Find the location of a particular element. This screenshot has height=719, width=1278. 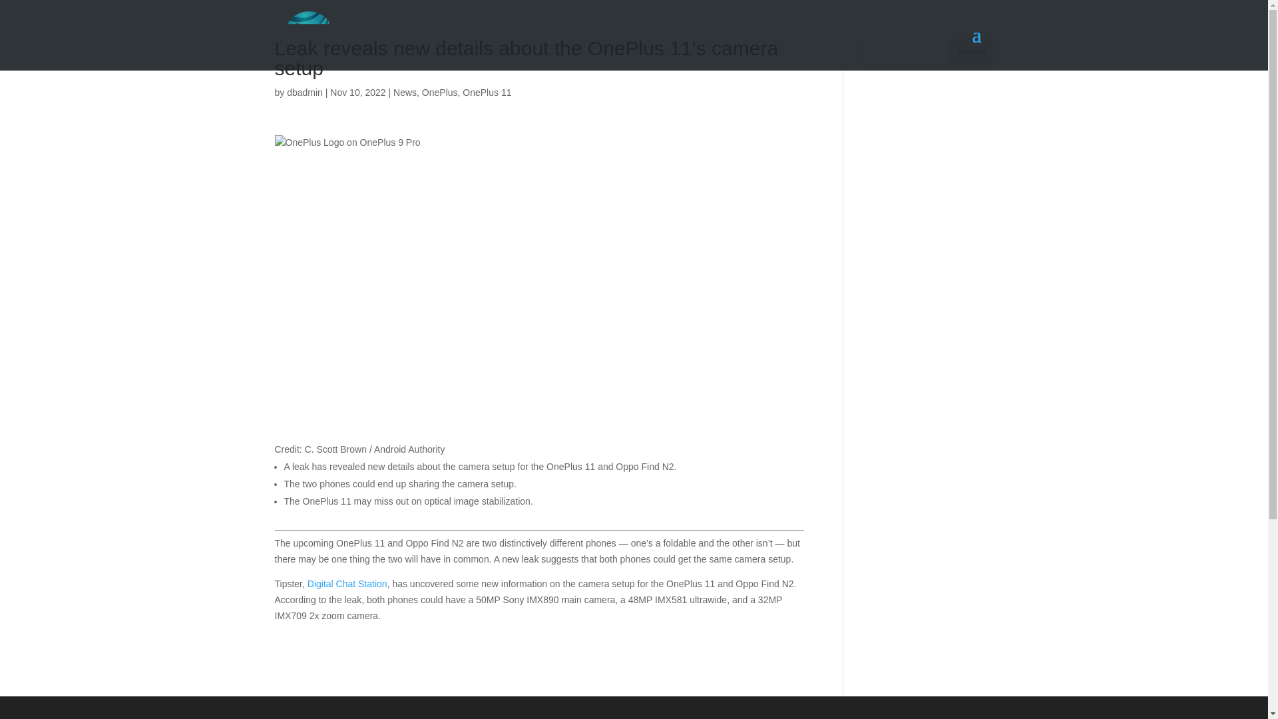

OnePlus 11 is located at coordinates (487, 92).